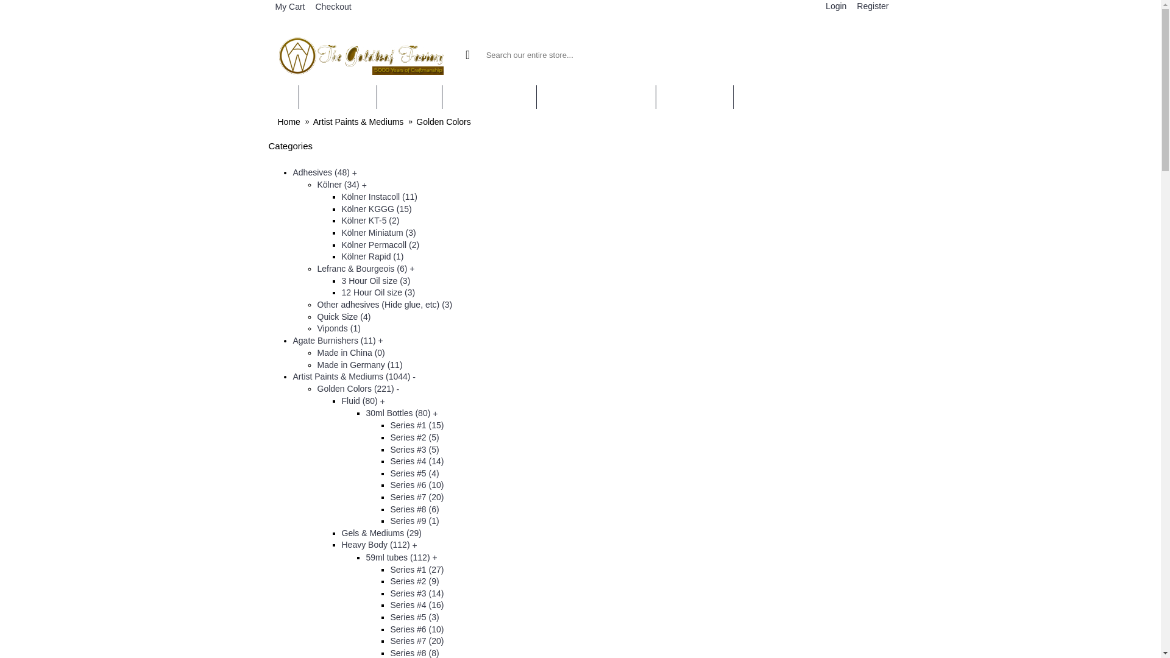  I want to click on Series #7 (20), so click(417, 641).